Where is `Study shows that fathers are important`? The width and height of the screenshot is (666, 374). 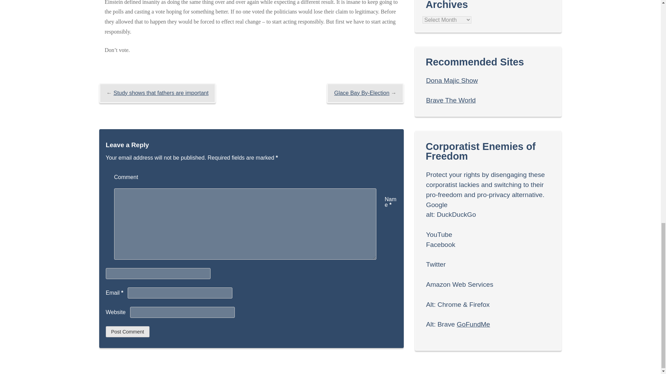
Study shows that fathers are important is located at coordinates (161, 93).